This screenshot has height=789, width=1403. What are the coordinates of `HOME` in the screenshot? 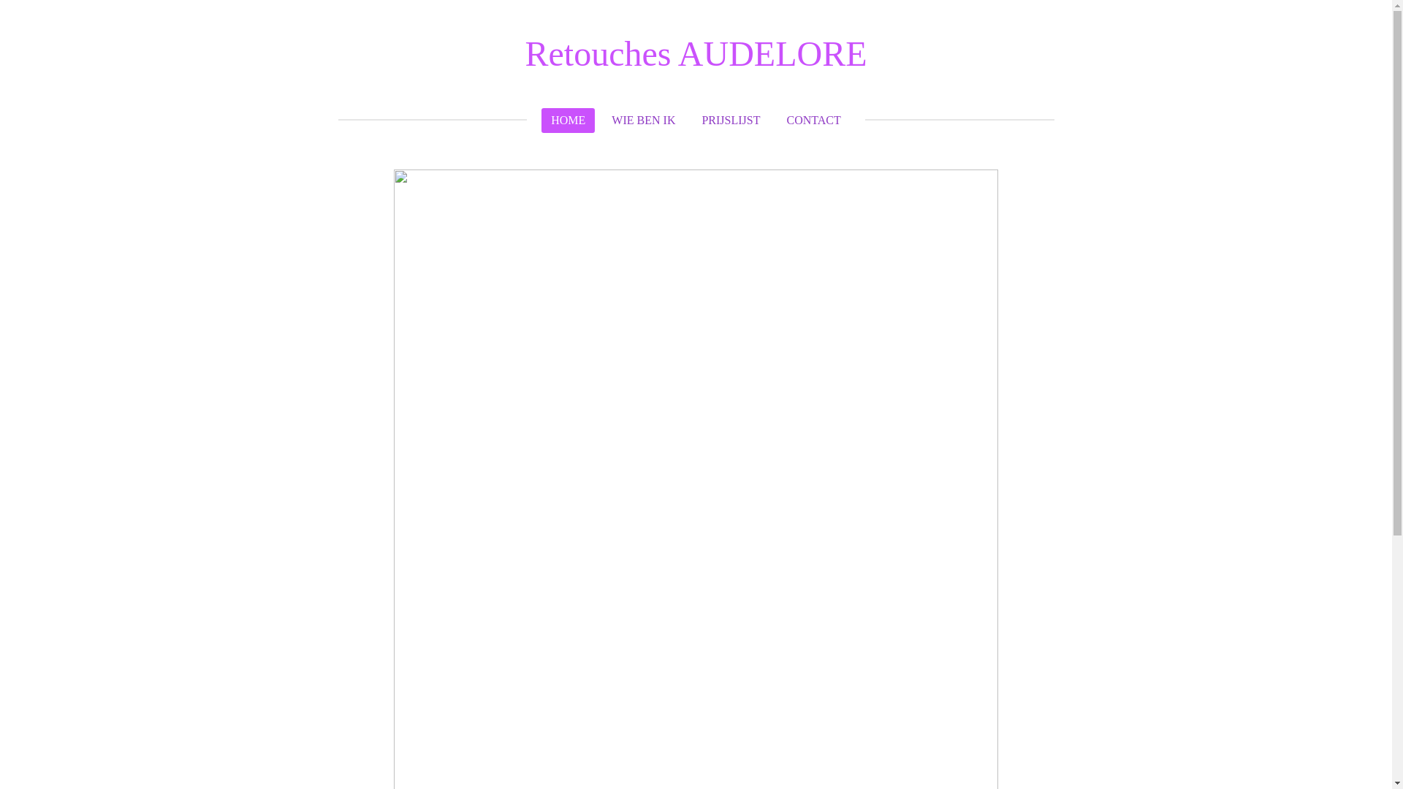 It's located at (569, 121).